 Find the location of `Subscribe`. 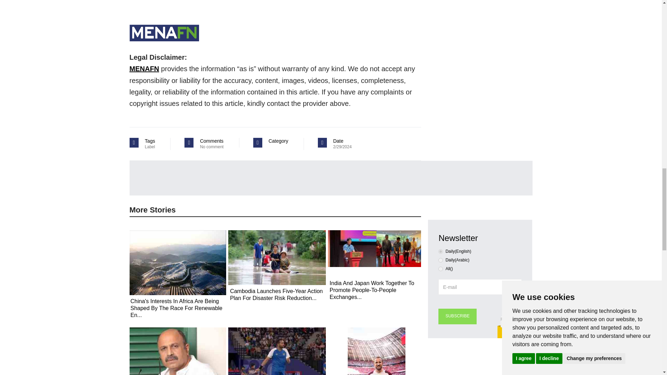

Subscribe is located at coordinates (457, 316).